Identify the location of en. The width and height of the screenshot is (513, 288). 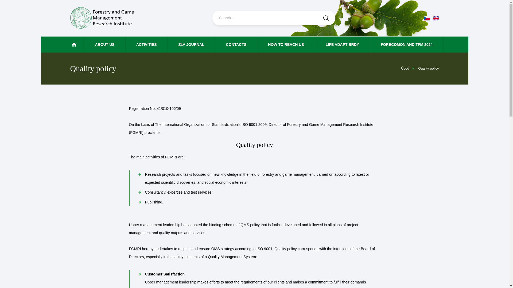
(436, 18).